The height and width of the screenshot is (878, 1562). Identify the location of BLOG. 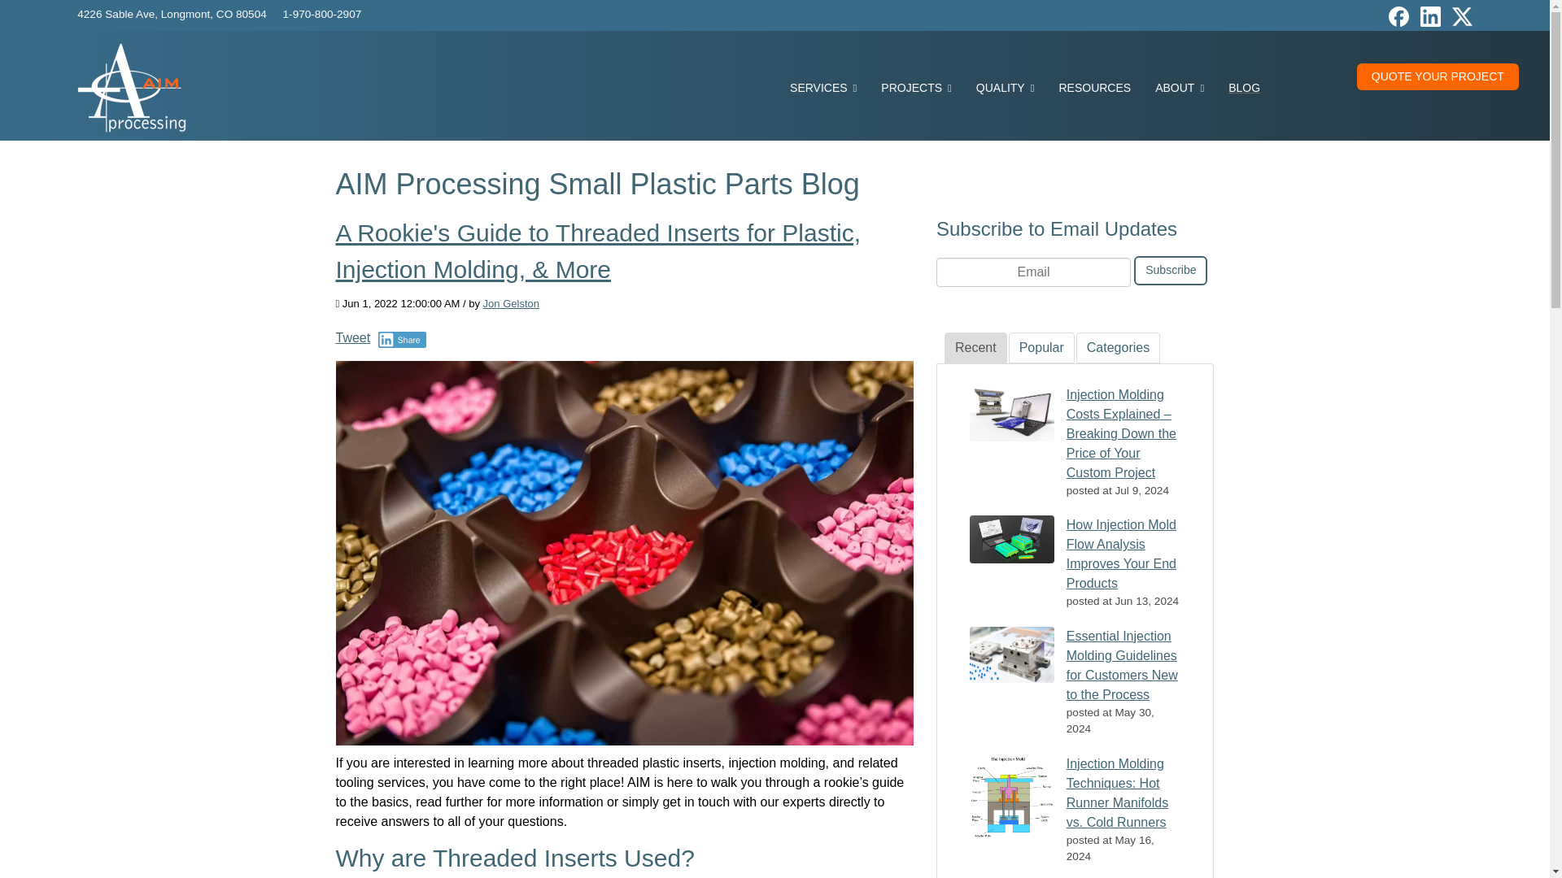
(1245, 88).